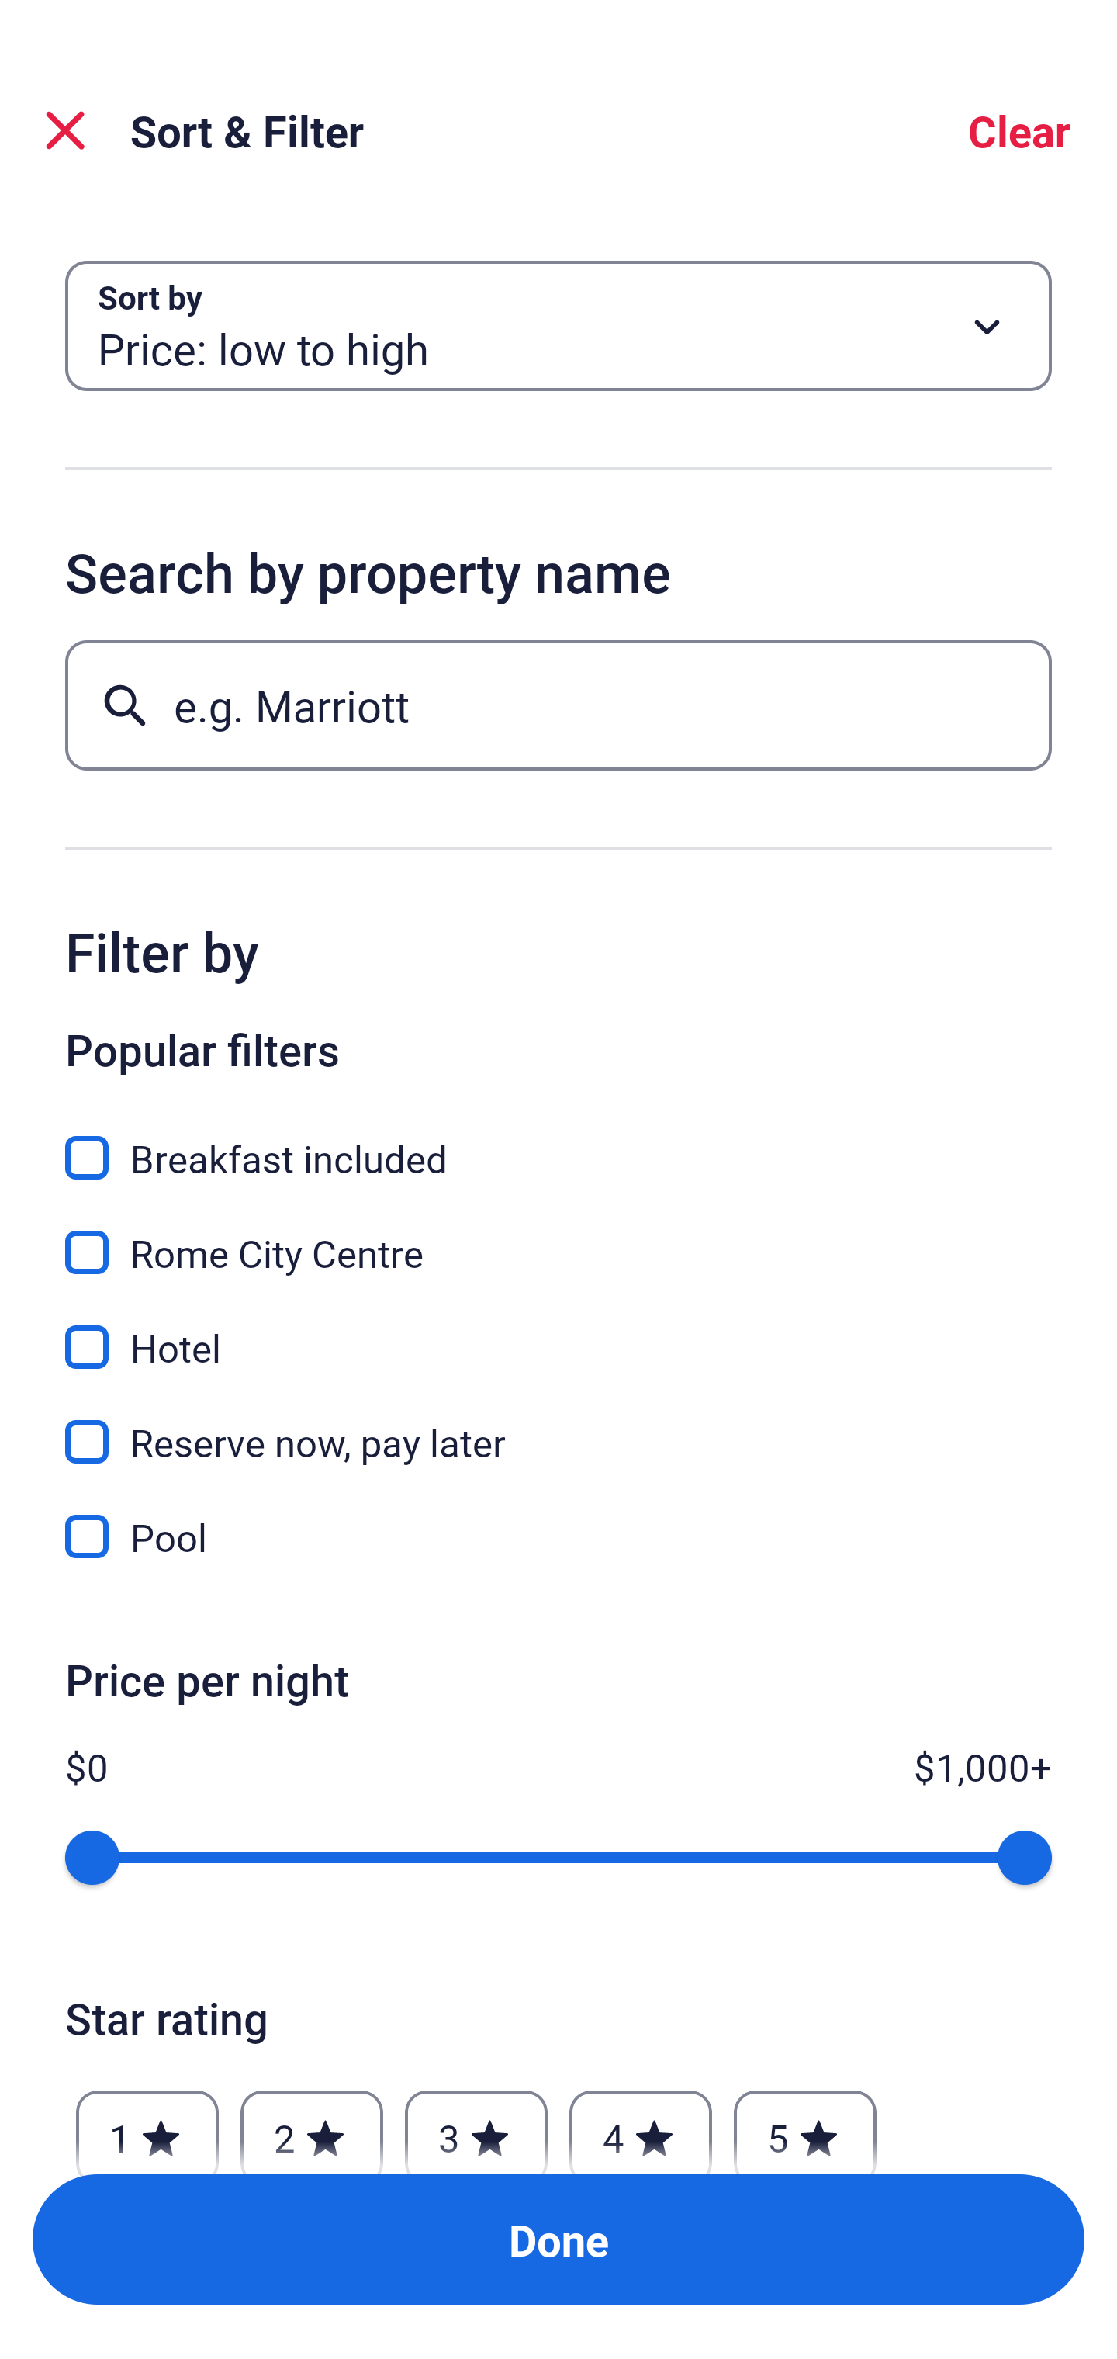  What do you see at coordinates (558, 1141) in the screenshot?
I see `Breakfast included, Breakfast included` at bounding box center [558, 1141].